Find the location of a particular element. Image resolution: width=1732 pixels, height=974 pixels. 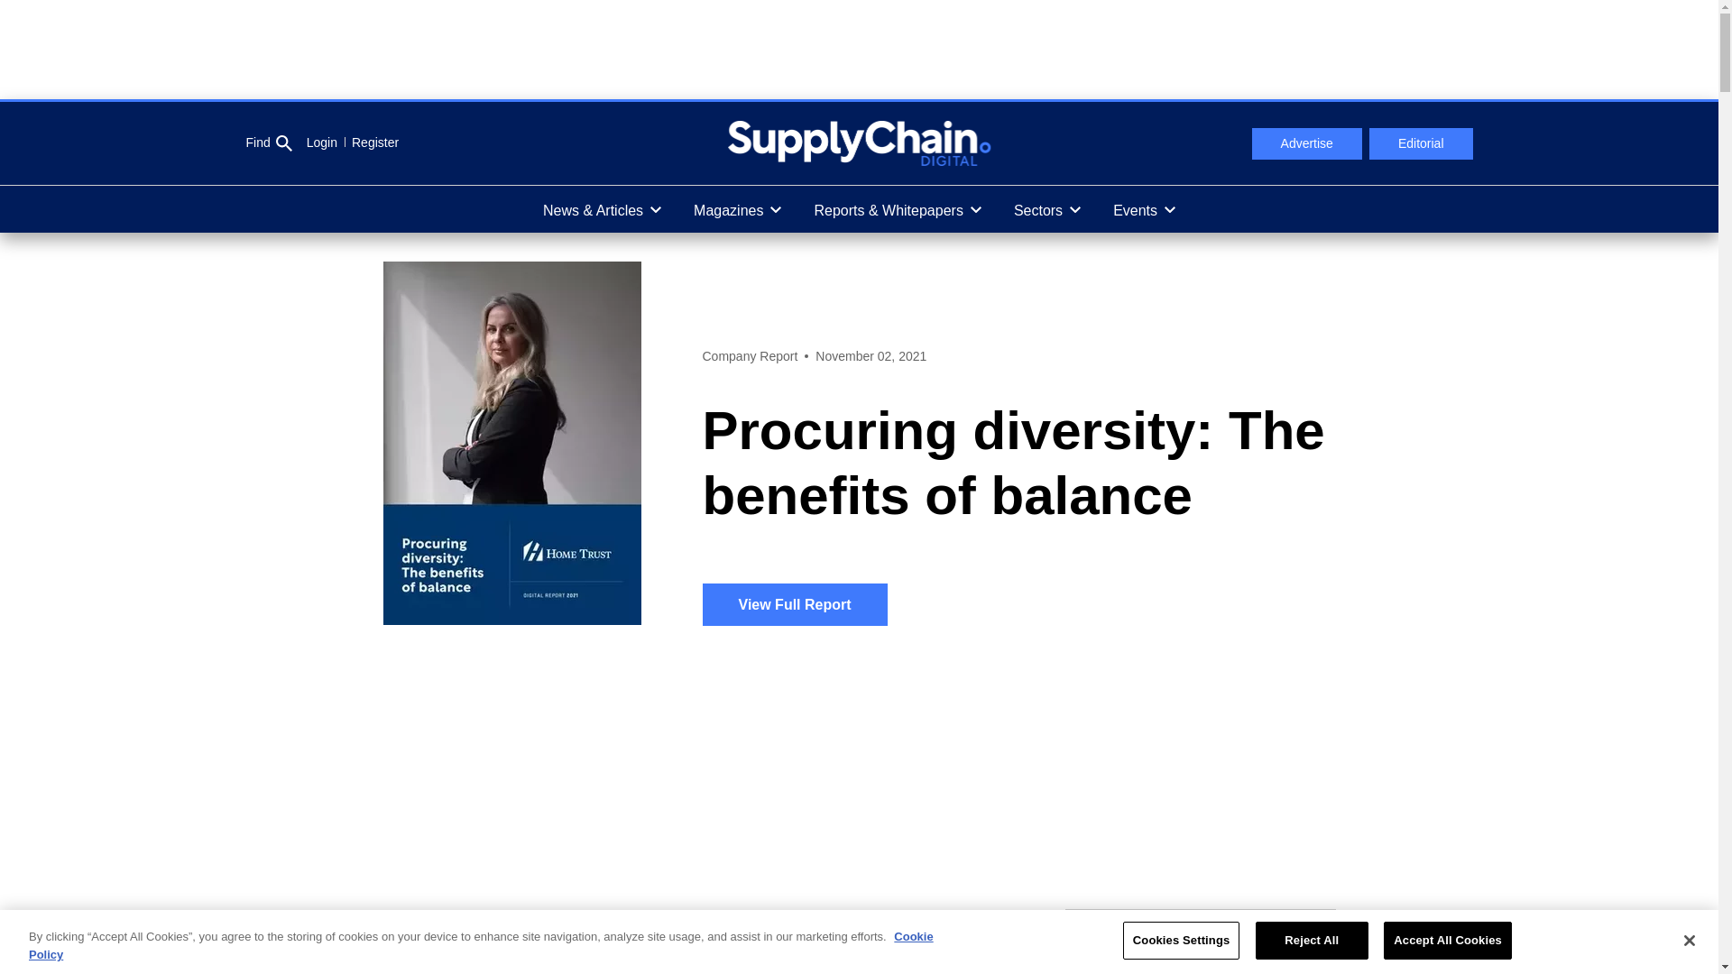

Sectors is located at coordinates (1046, 209).